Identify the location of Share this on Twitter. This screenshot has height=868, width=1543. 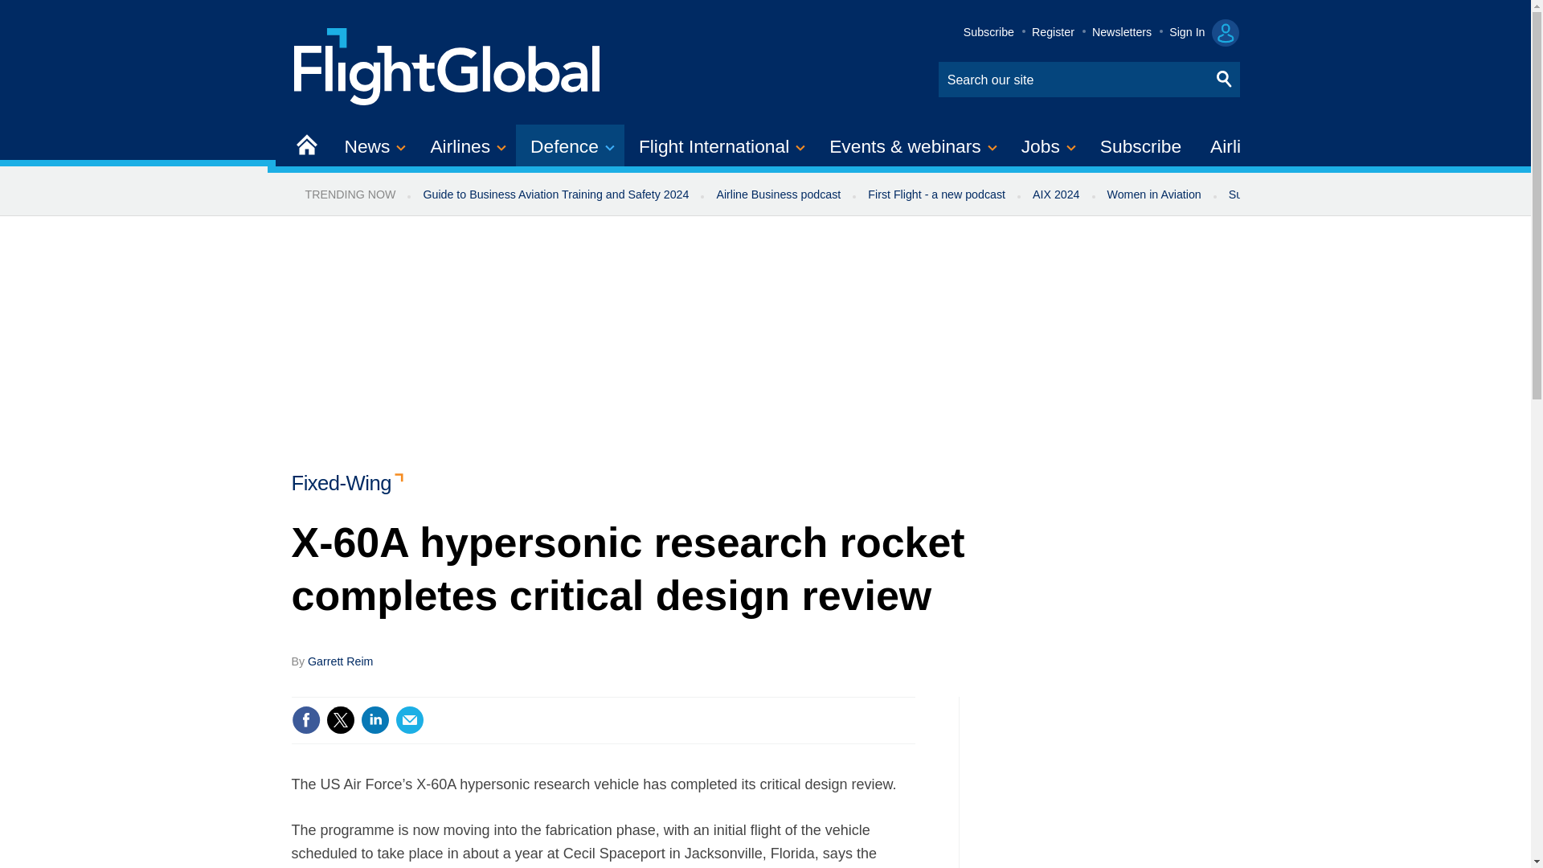
(340, 720).